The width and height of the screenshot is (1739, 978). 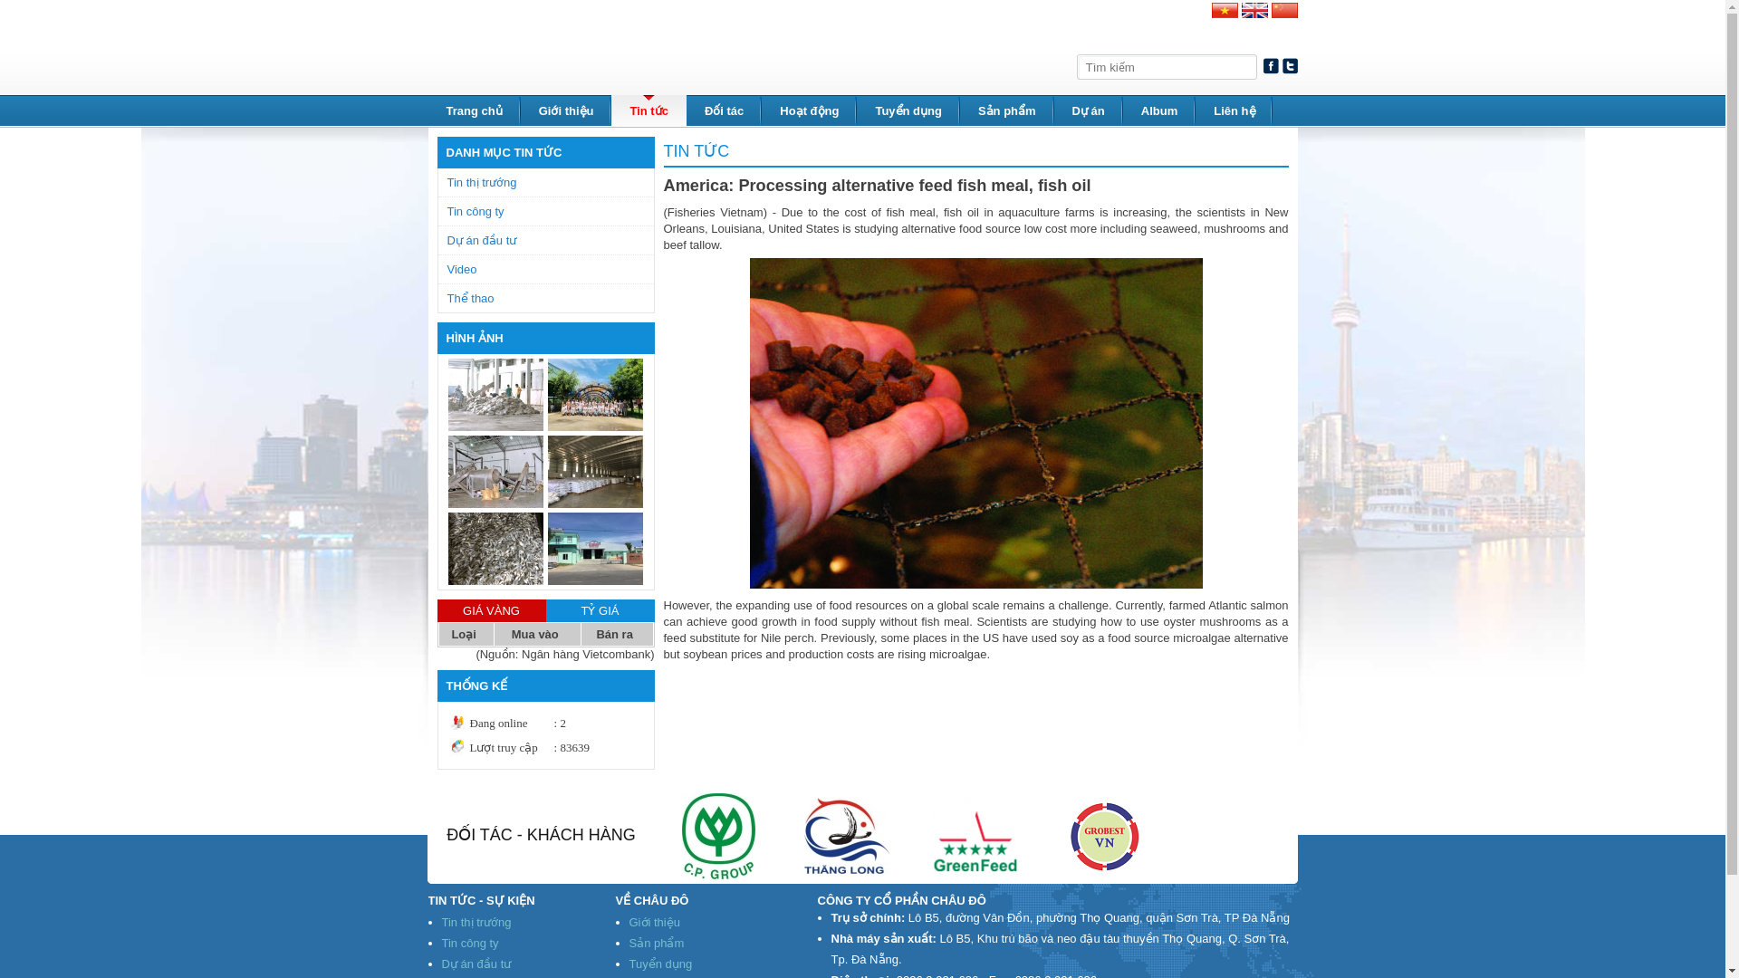 I want to click on Album, so click(x=1159, y=110).